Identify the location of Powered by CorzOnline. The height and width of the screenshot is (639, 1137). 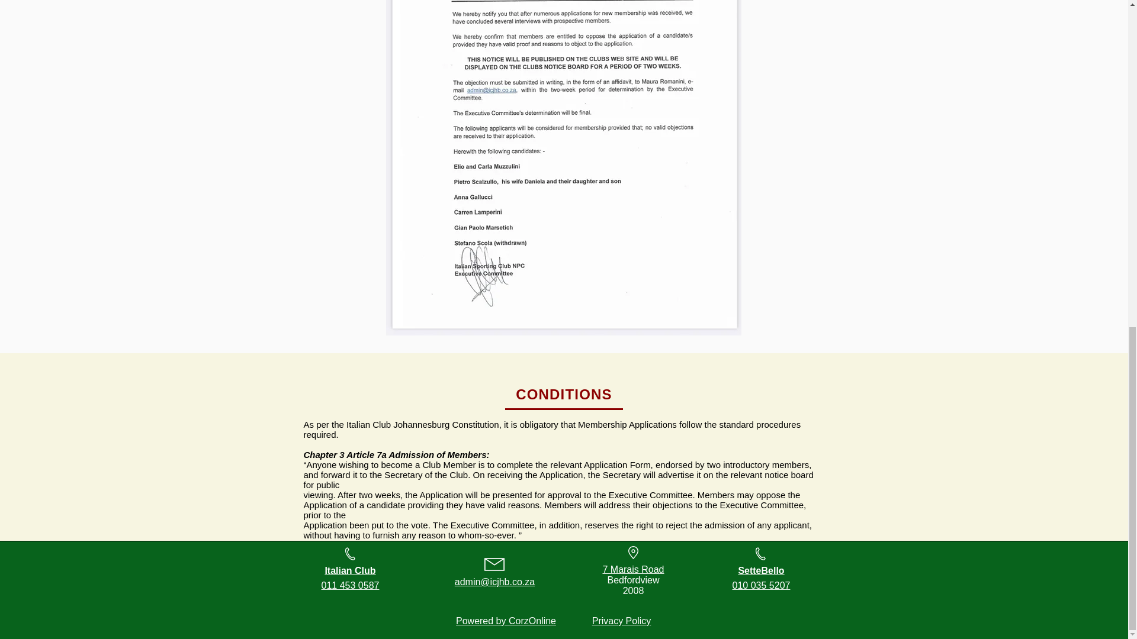
(506, 621).